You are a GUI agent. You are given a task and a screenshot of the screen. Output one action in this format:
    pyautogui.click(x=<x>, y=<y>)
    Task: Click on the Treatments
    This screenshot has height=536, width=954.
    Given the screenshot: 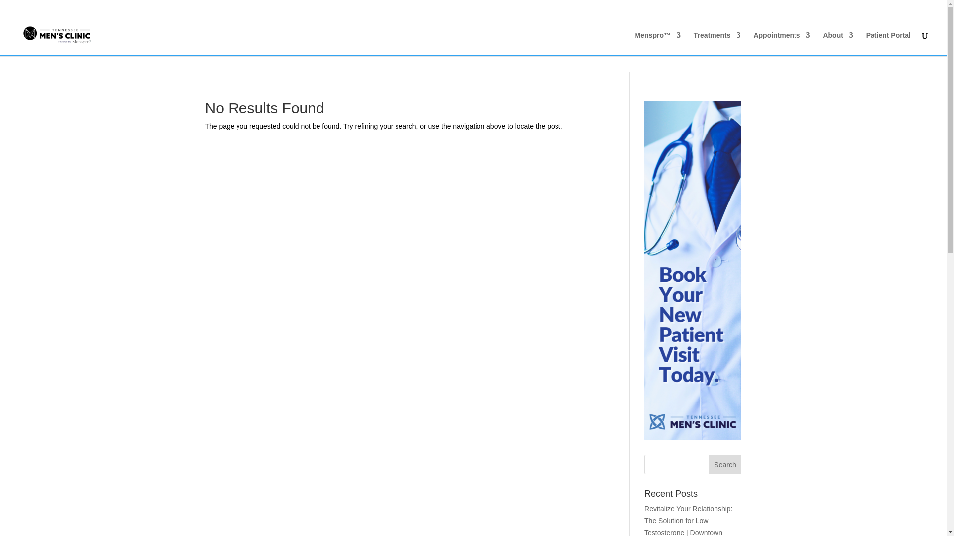 What is the action you would take?
    pyautogui.click(x=717, y=43)
    